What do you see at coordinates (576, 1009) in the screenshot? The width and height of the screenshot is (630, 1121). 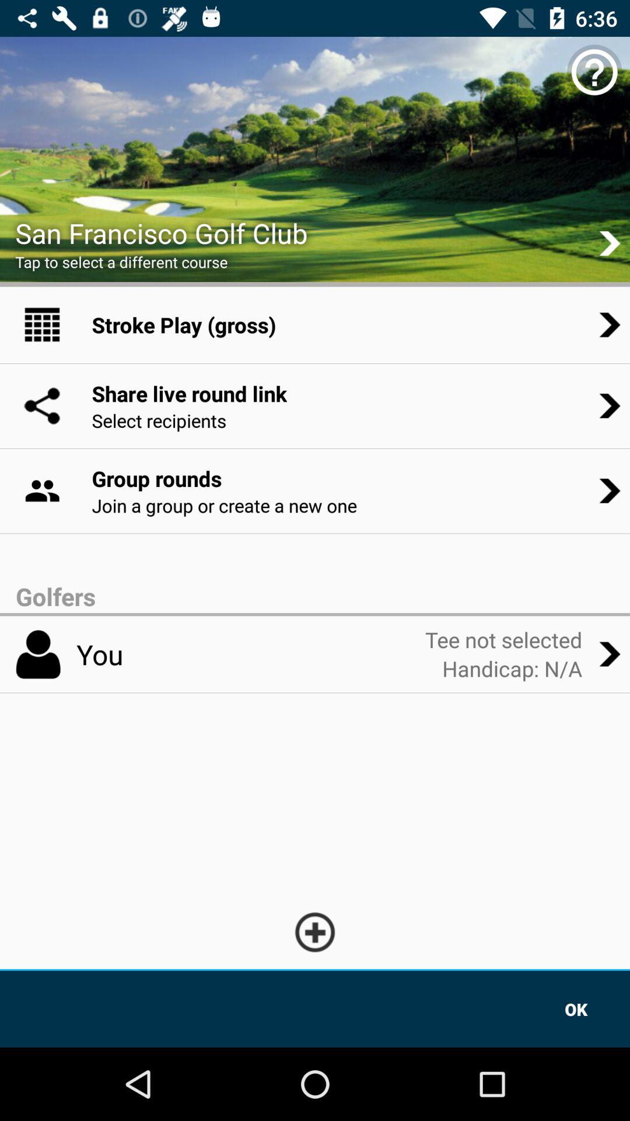 I see `turn on the icon at the bottom right corner` at bounding box center [576, 1009].